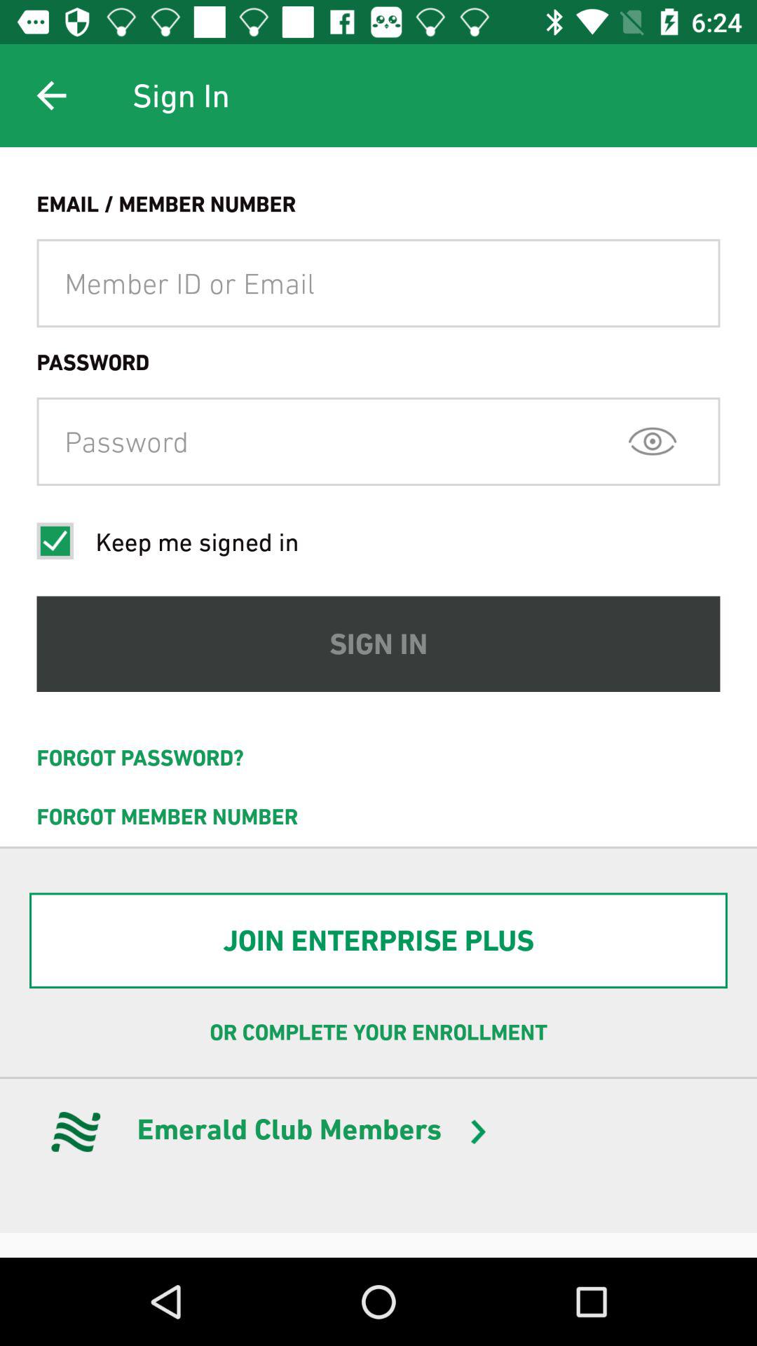 The width and height of the screenshot is (757, 1346). What do you see at coordinates (51, 95) in the screenshot?
I see `tap item above email / member number` at bounding box center [51, 95].